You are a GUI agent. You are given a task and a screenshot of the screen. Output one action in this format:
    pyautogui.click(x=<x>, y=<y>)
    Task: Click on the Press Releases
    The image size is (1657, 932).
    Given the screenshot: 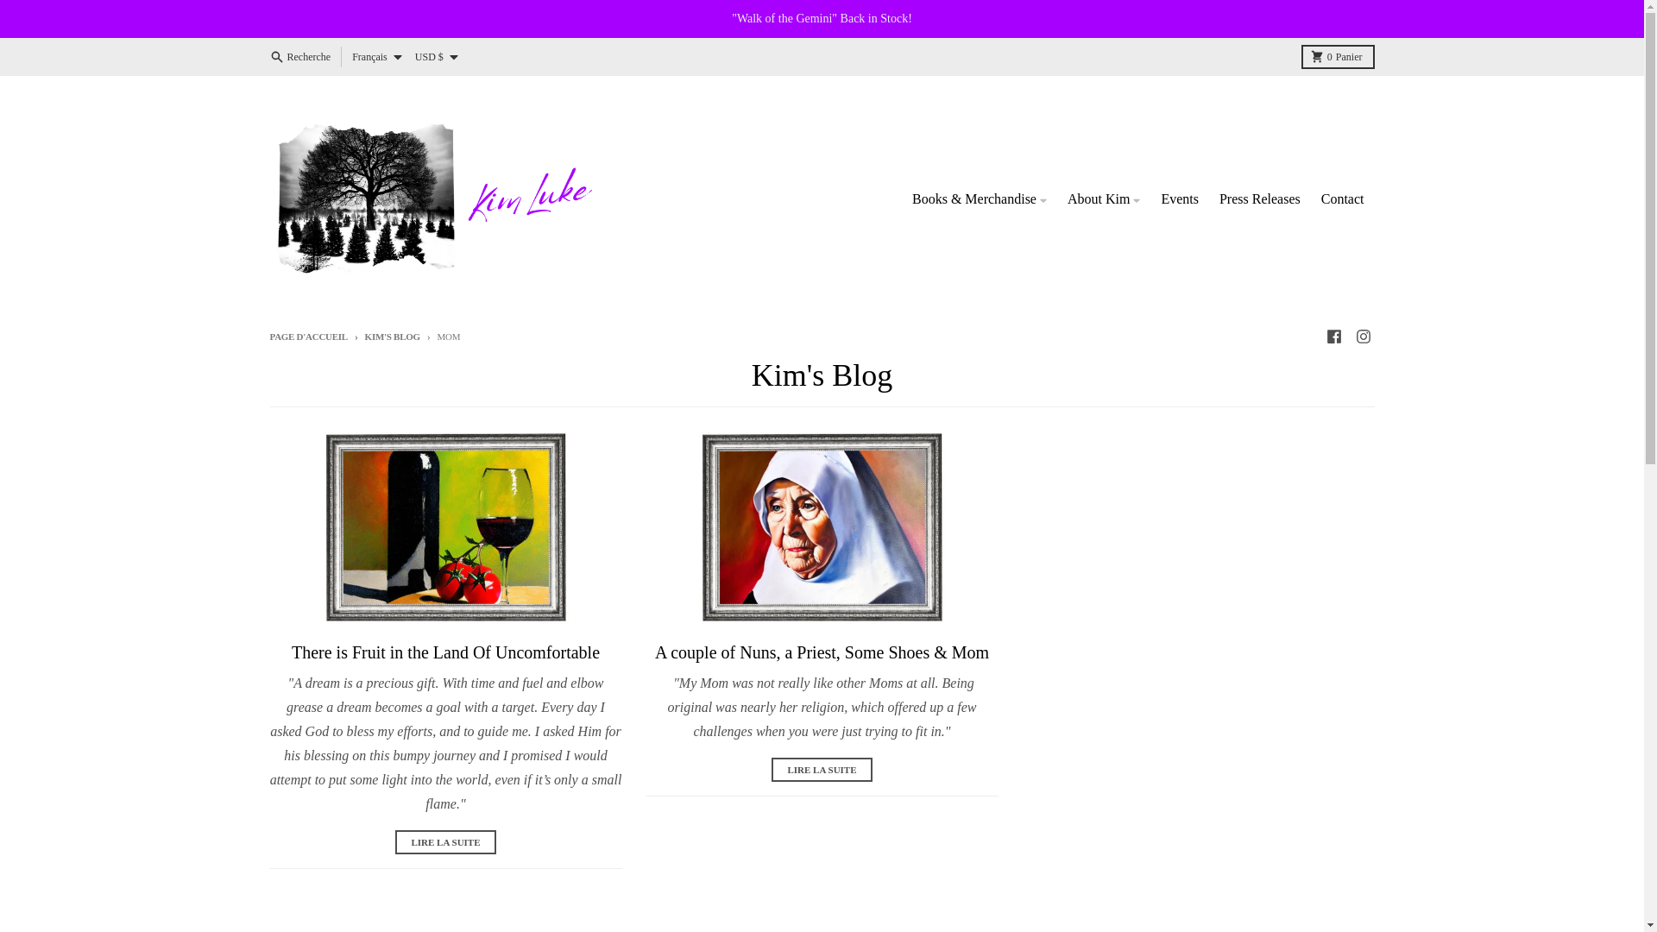 What is the action you would take?
    pyautogui.click(x=1179, y=198)
    